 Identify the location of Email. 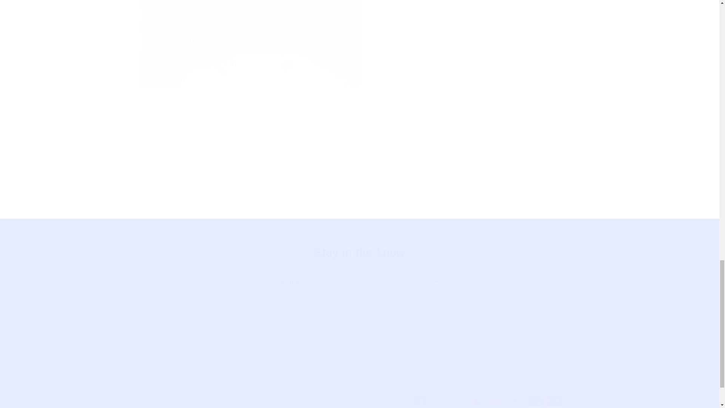
(359, 281).